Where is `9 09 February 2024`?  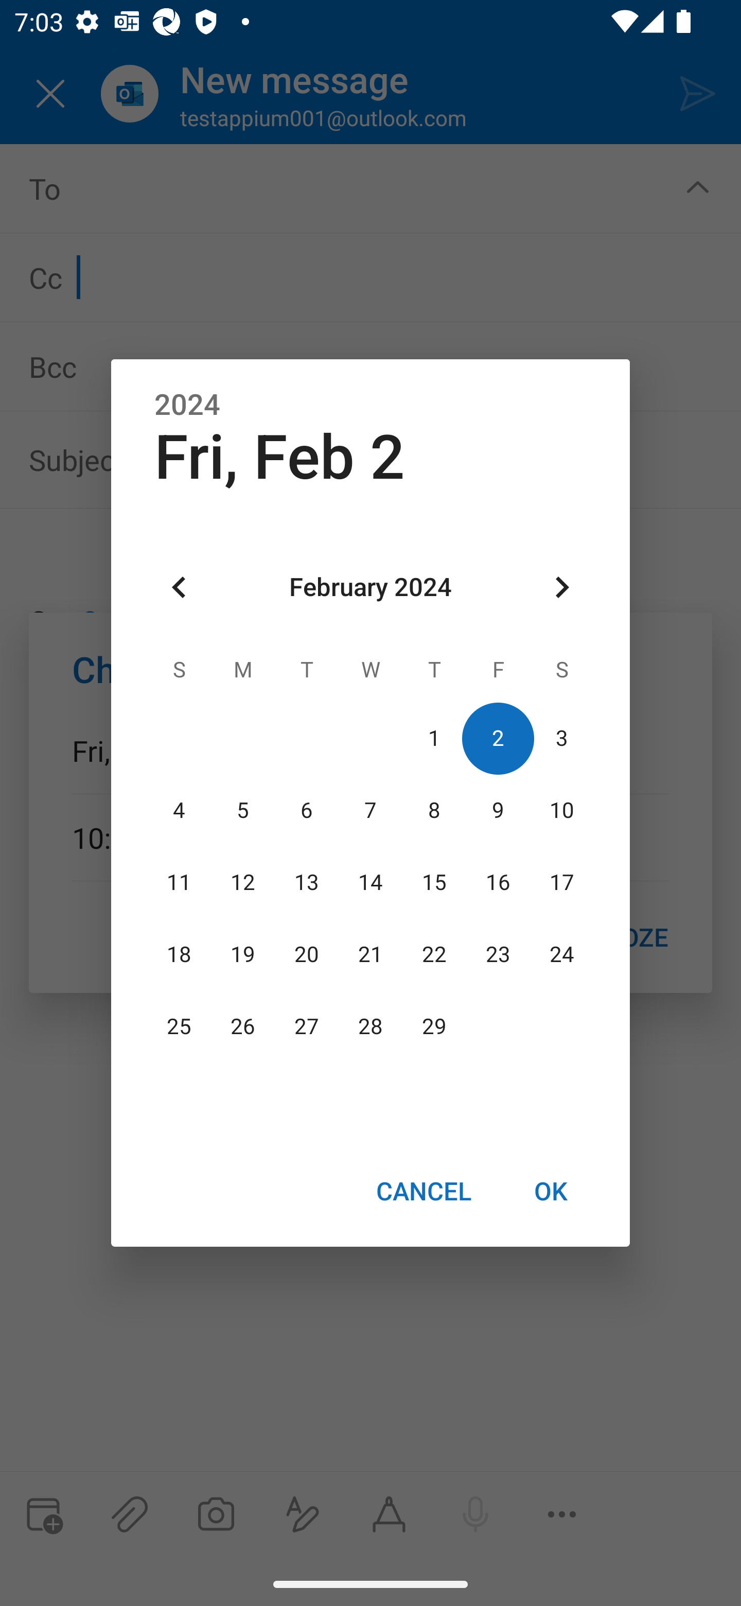
9 09 February 2024 is located at coordinates (498, 810).